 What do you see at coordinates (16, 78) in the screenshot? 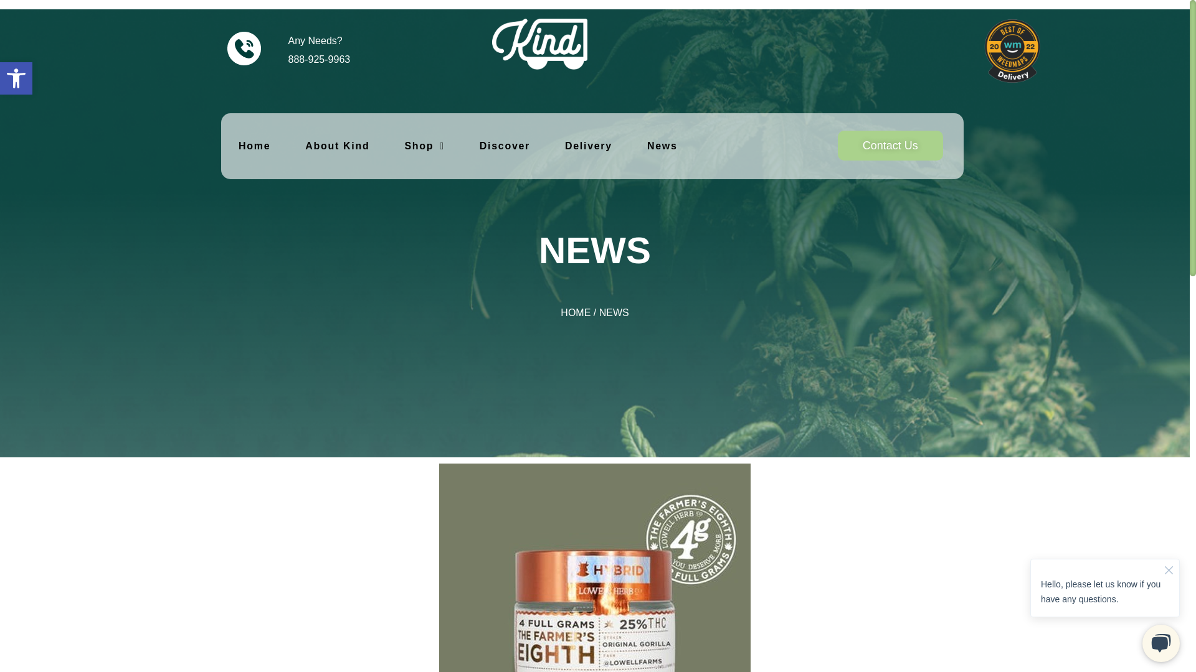
I see `Contact Us` at bounding box center [16, 78].